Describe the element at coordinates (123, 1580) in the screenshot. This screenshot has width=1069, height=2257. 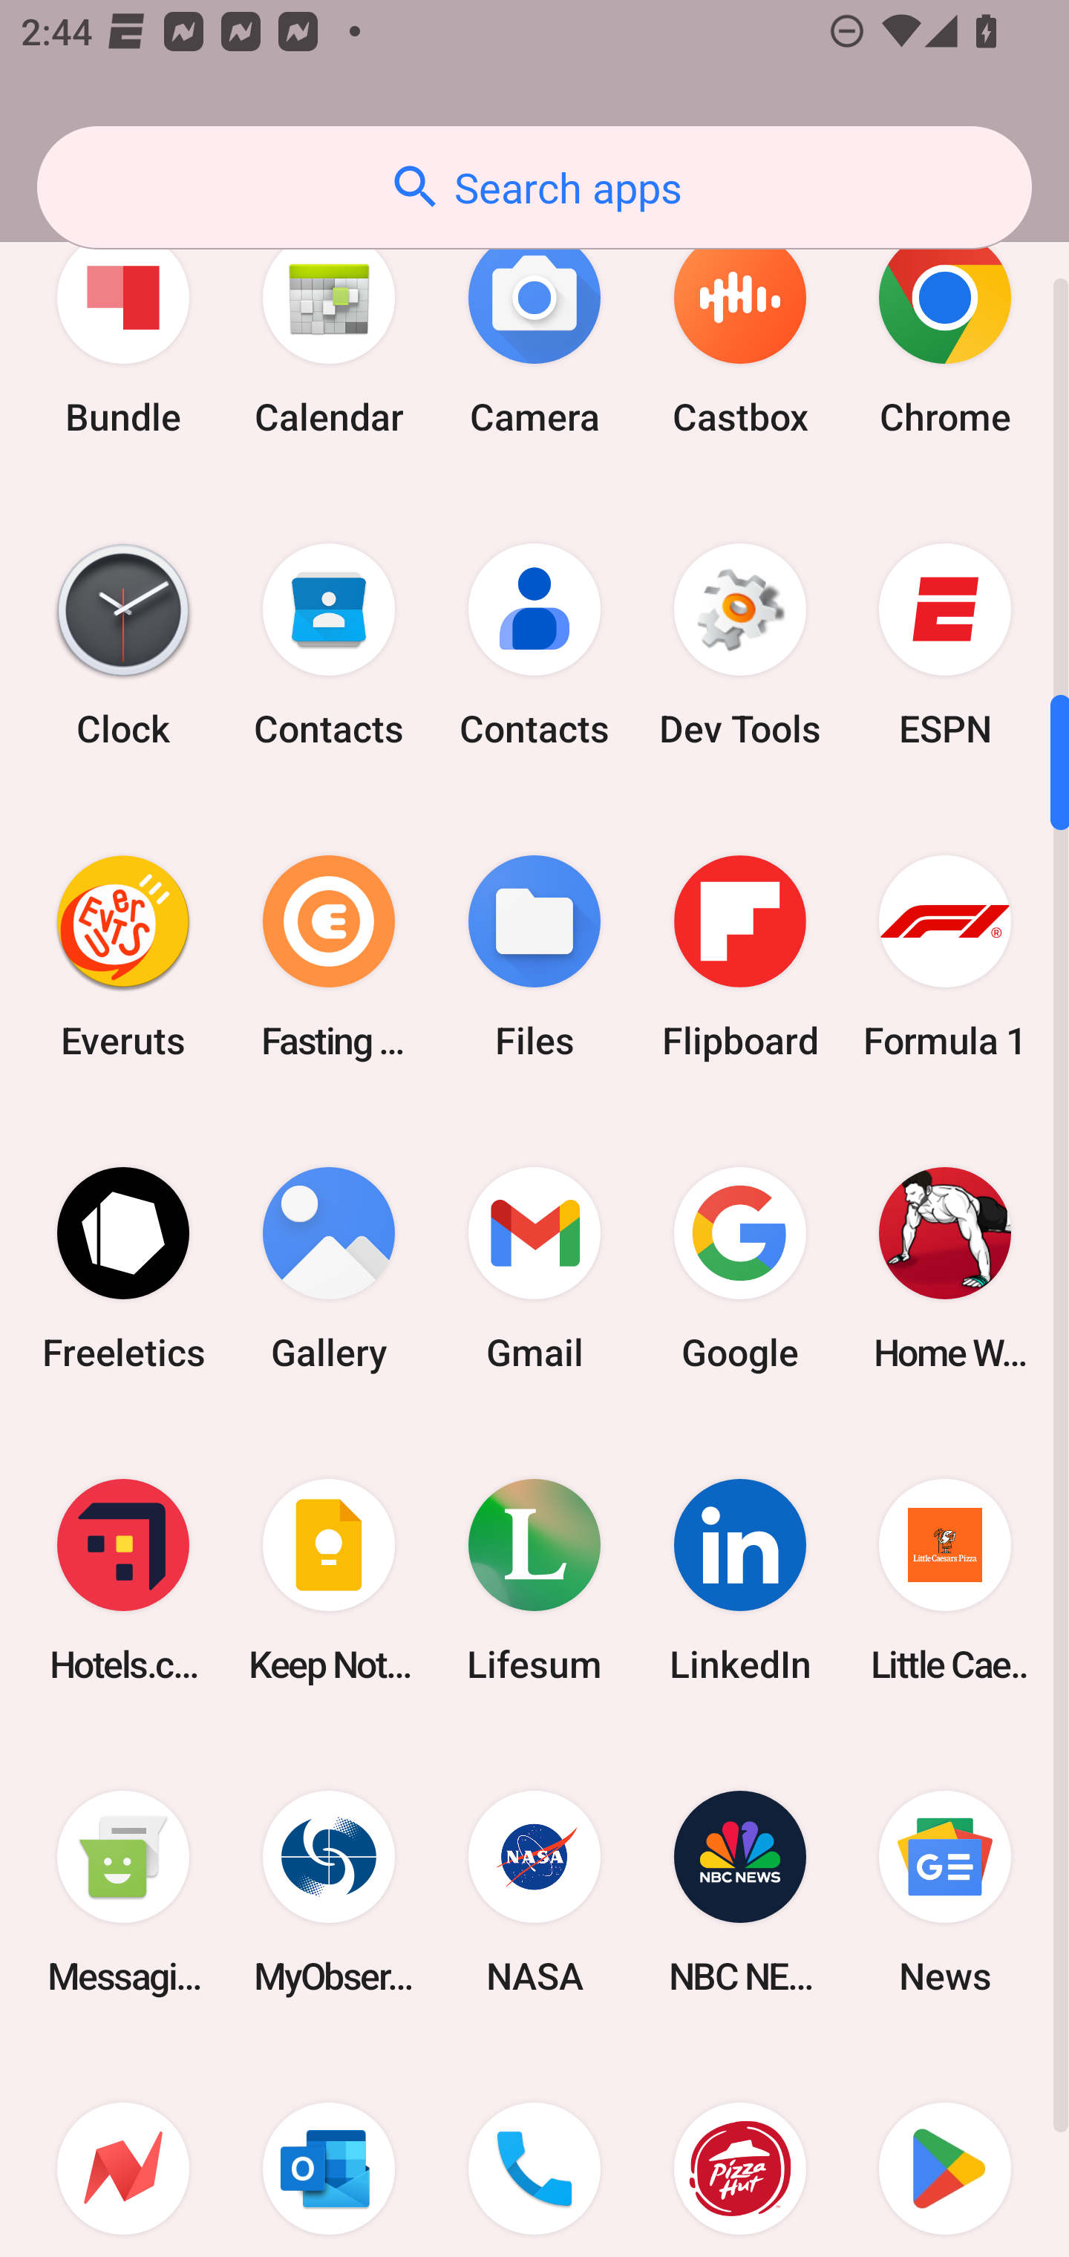
I see `Hotels.com` at that location.